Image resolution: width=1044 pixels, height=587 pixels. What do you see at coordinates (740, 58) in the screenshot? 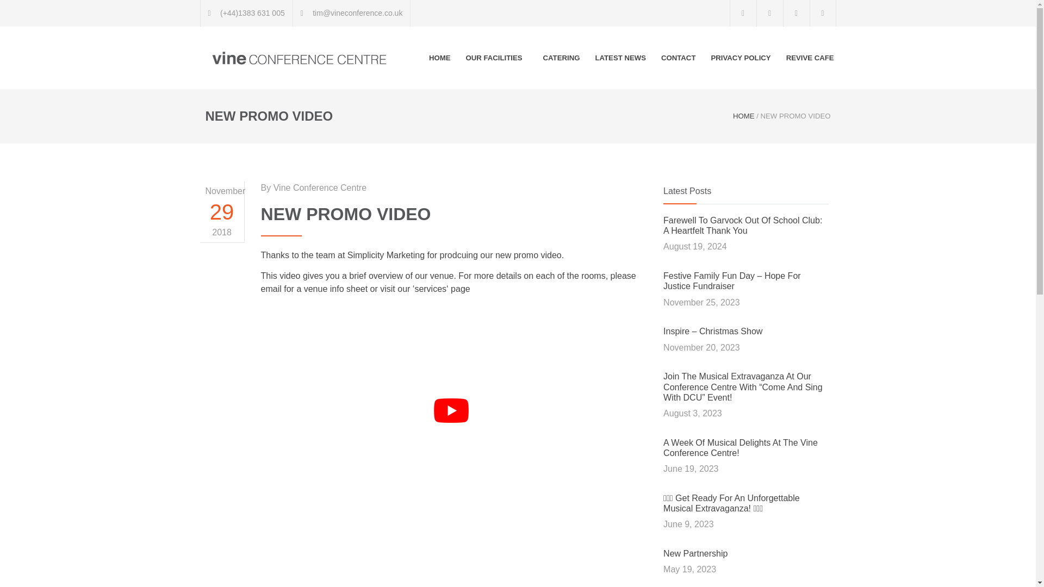
I see `PRIVACY POLICY` at bounding box center [740, 58].